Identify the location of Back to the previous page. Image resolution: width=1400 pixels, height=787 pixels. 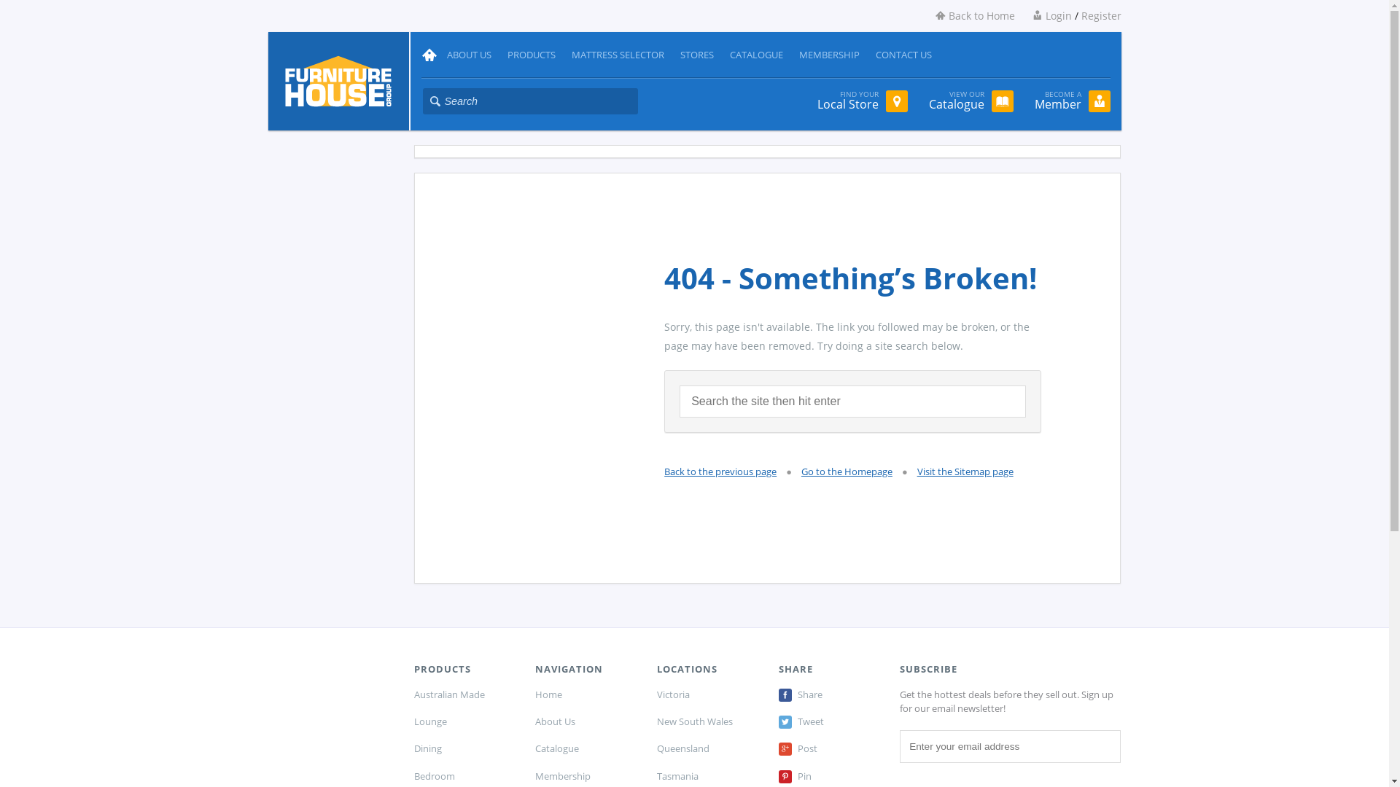
(720, 471).